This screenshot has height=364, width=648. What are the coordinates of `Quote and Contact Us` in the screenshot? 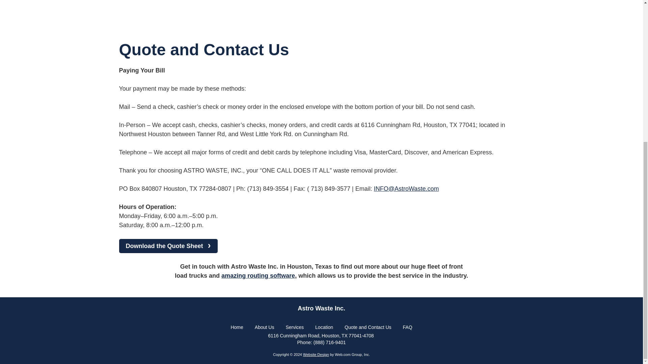 It's located at (368, 327).